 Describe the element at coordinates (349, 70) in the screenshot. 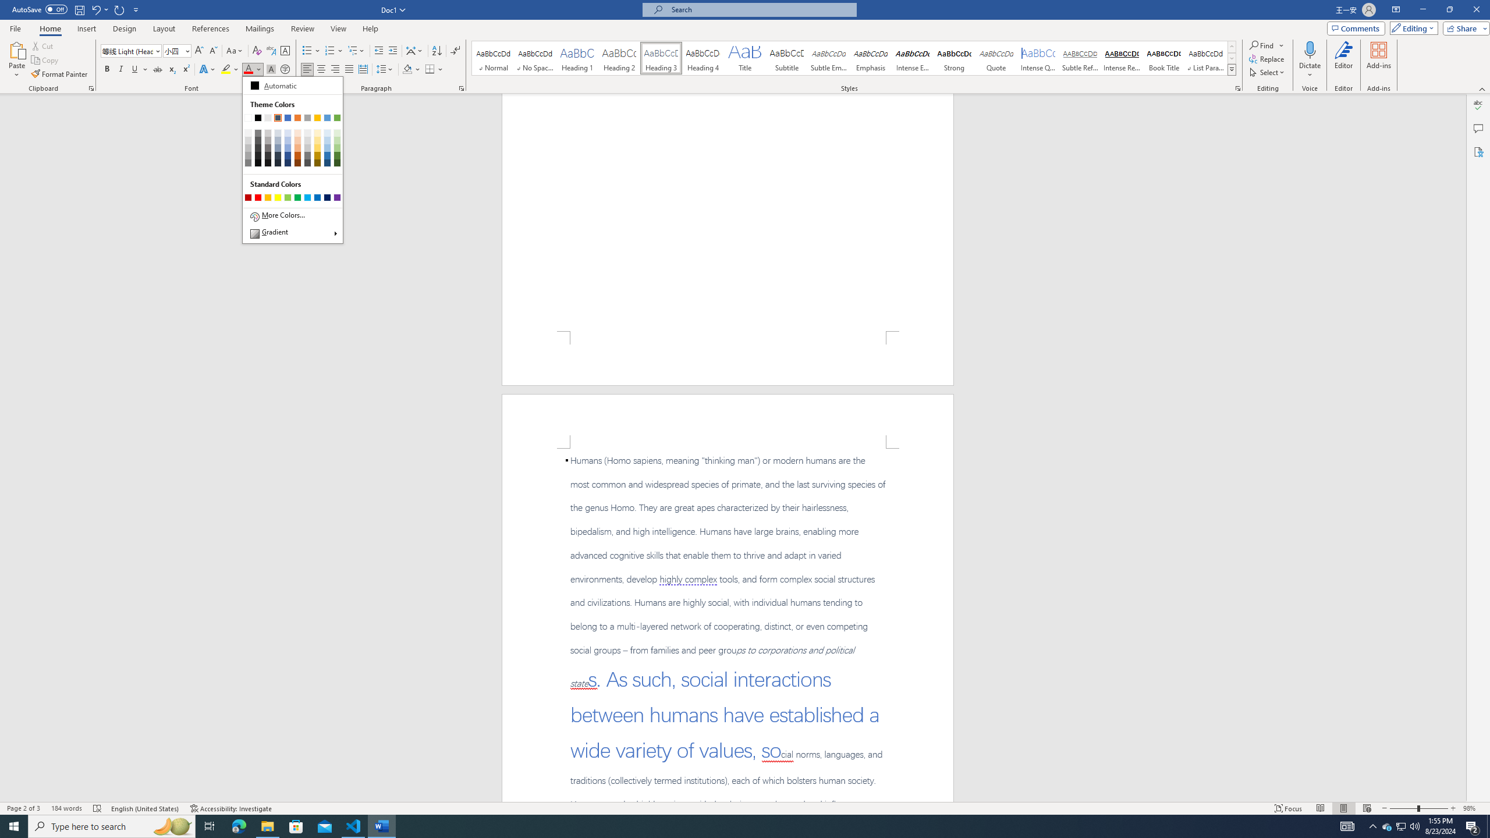

I see `Justify` at that location.